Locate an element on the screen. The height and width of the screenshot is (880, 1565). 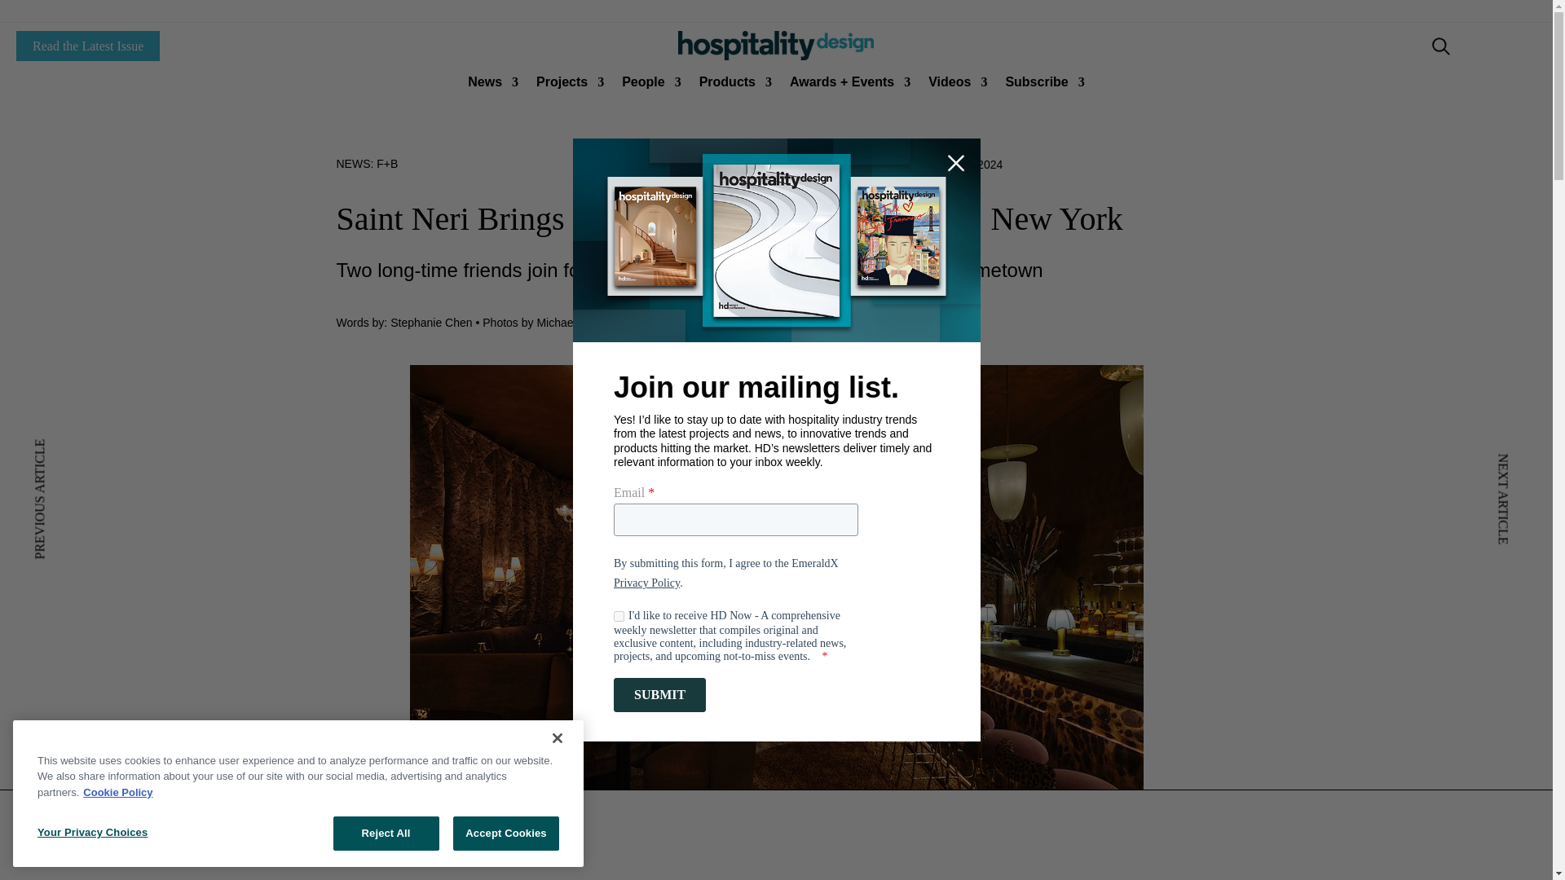
Products is located at coordinates (735, 85).